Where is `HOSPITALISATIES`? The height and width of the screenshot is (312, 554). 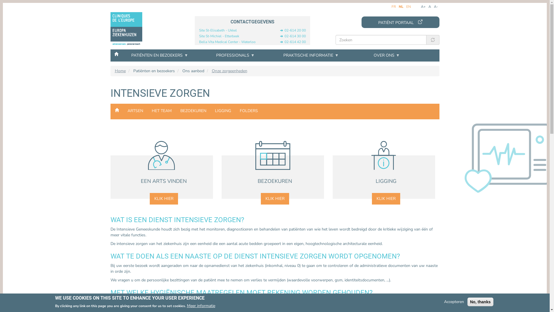
HOSPITALISATIES is located at coordinates (312, 78).